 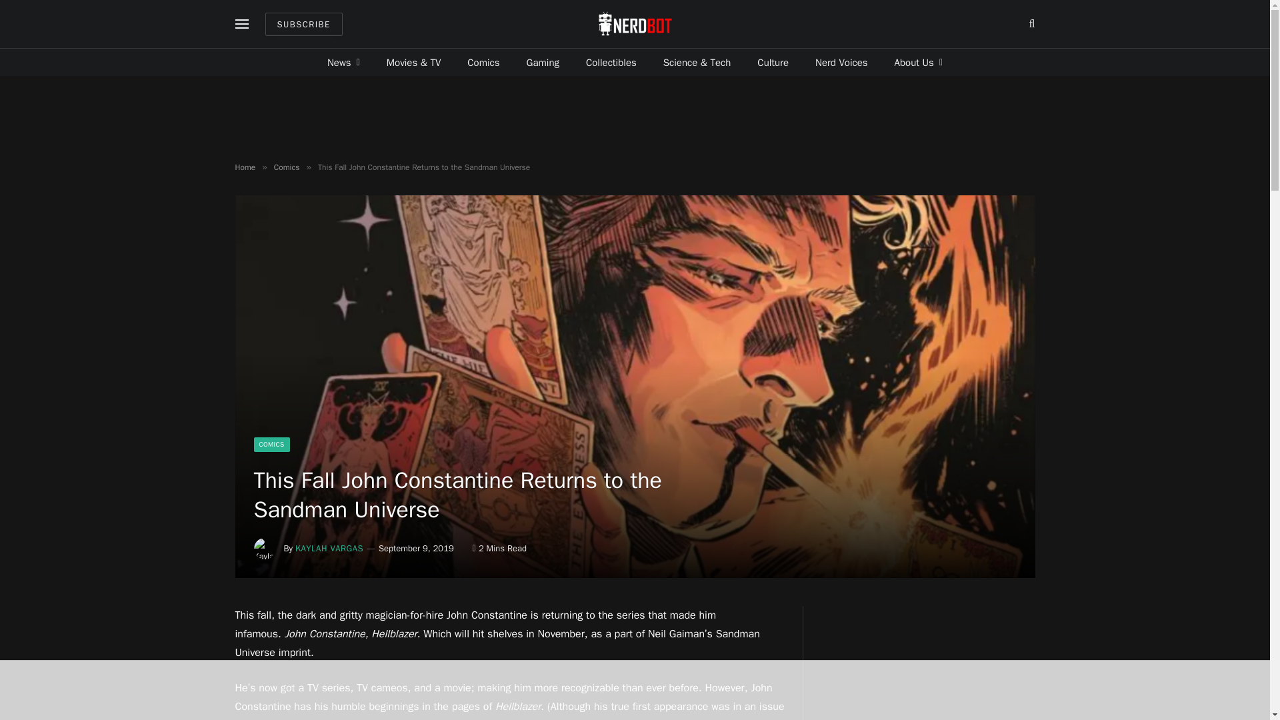 I want to click on NERDBOT, so click(x=635, y=24).